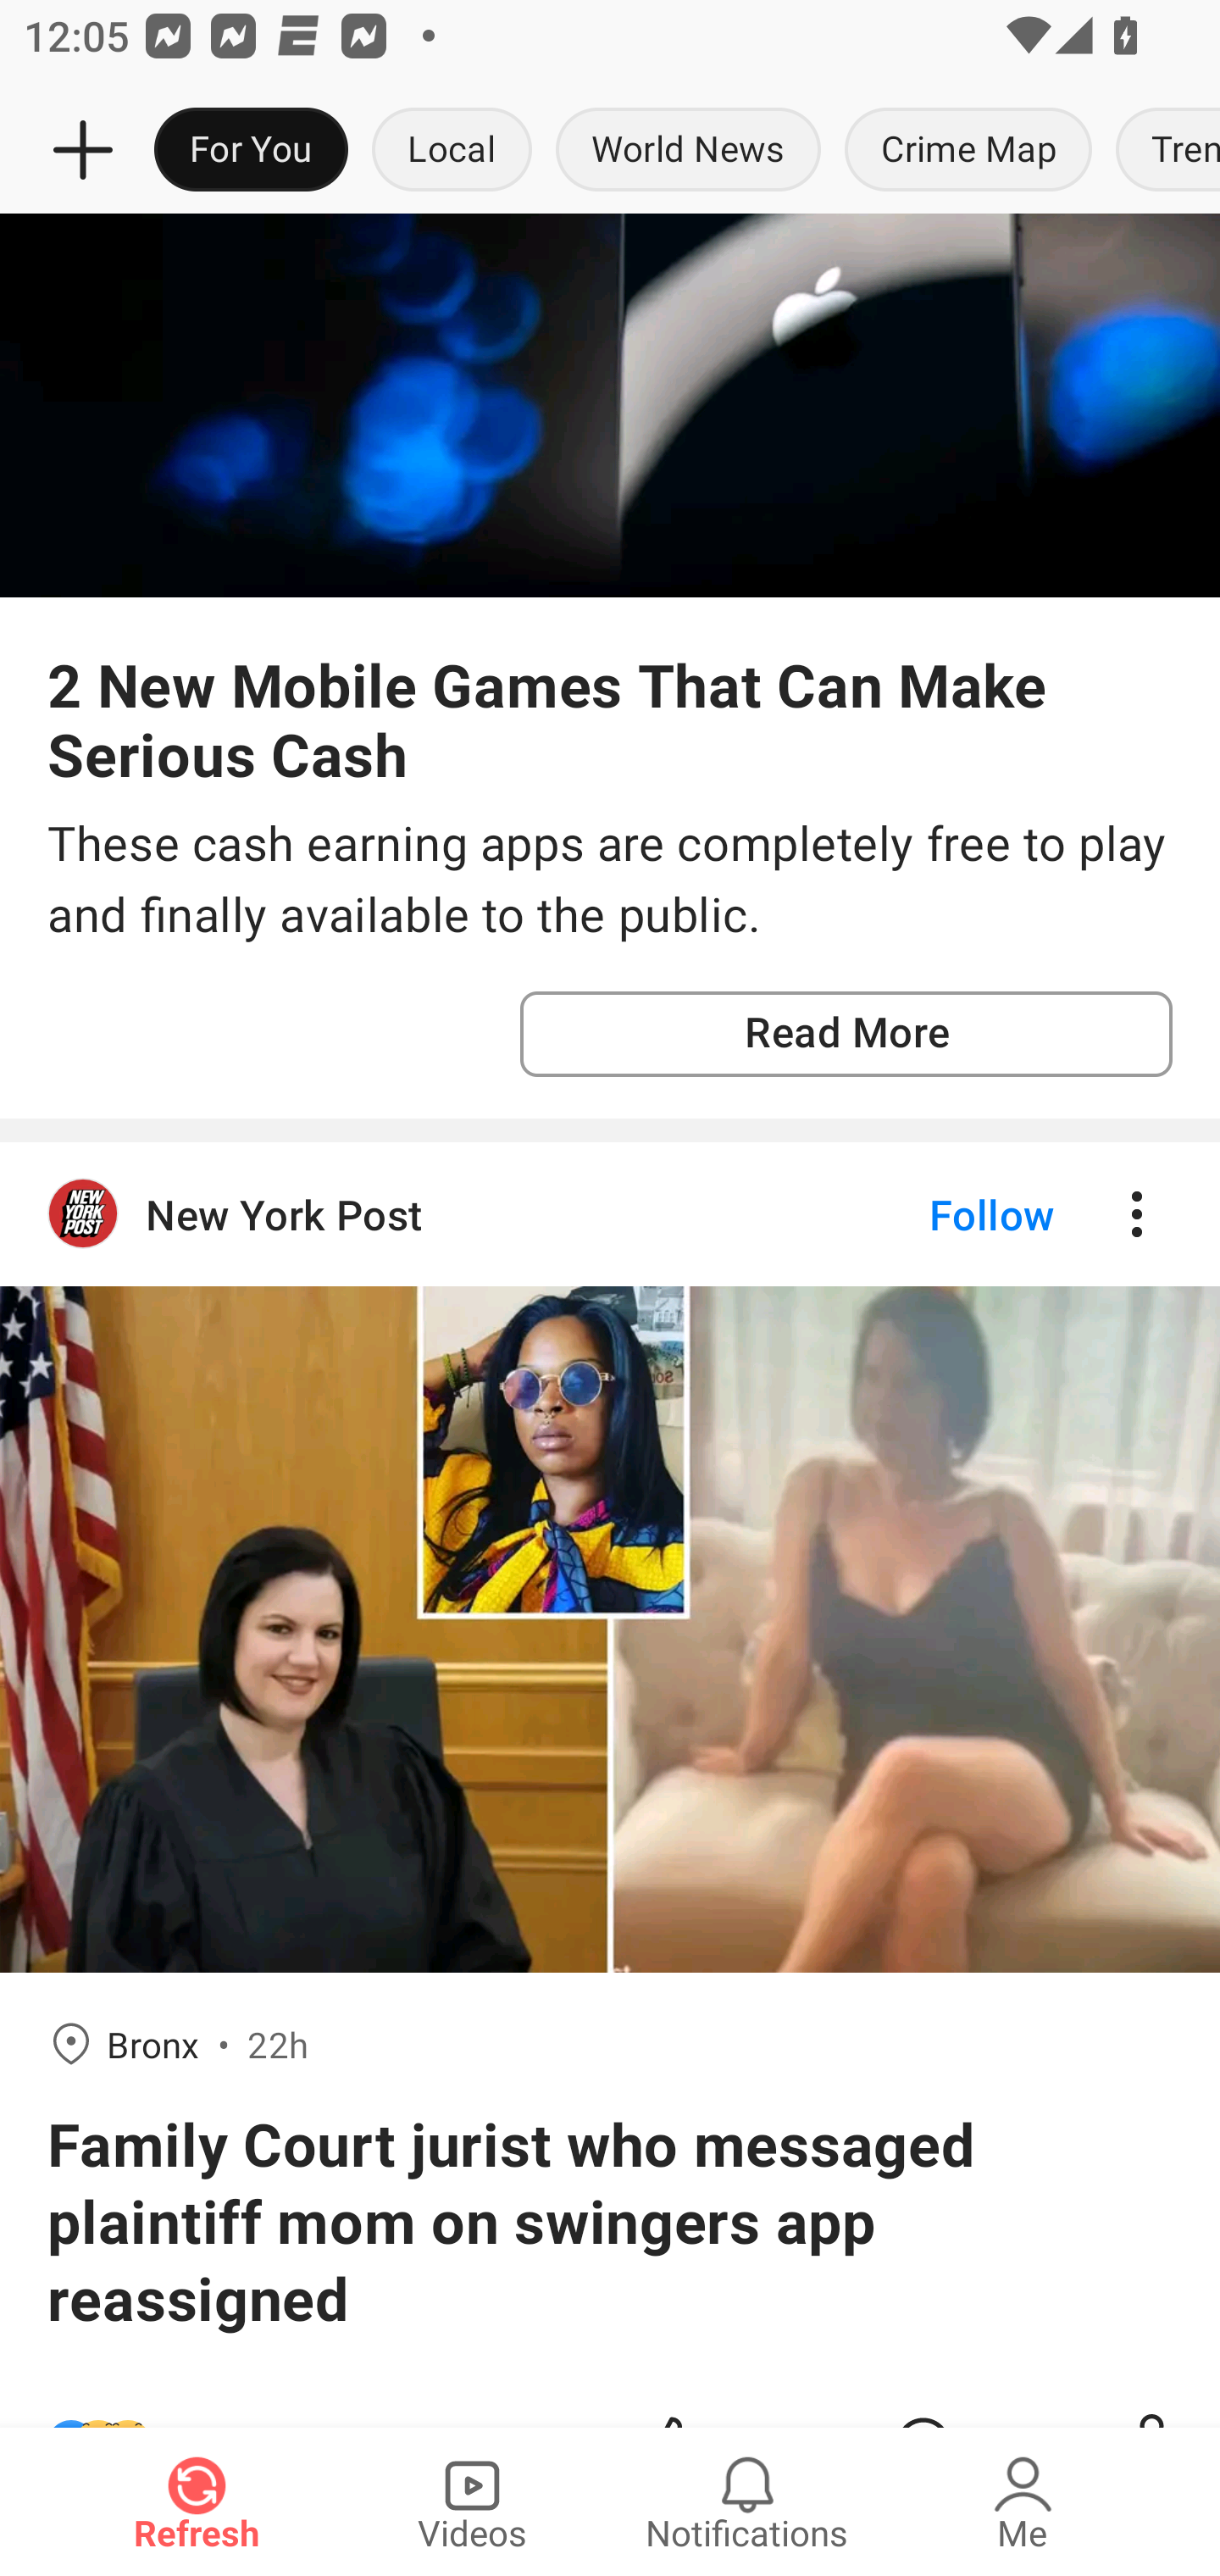 Image resolution: width=1220 pixels, height=2576 pixels. What do you see at coordinates (472, 2501) in the screenshot?
I see `Videos` at bounding box center [472, 2501].